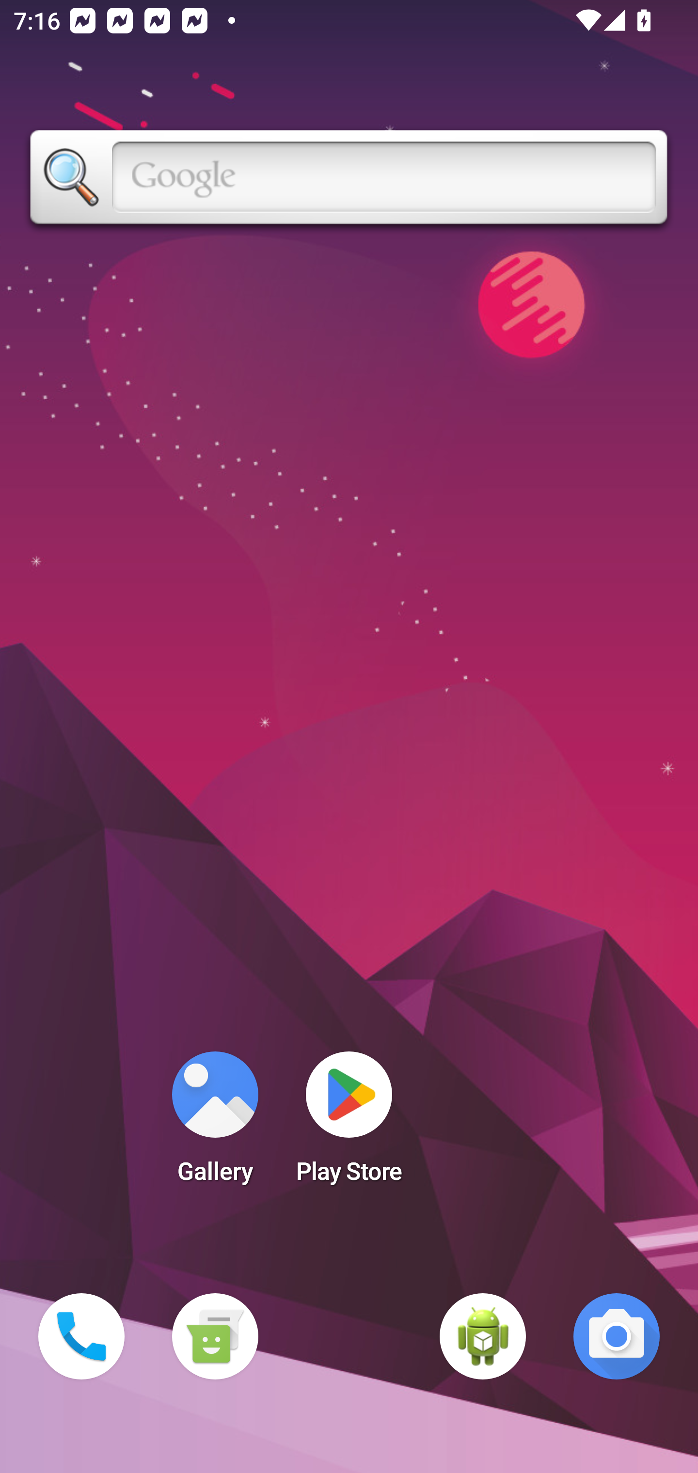  I want to click on Messaging, so click(215, 1336).